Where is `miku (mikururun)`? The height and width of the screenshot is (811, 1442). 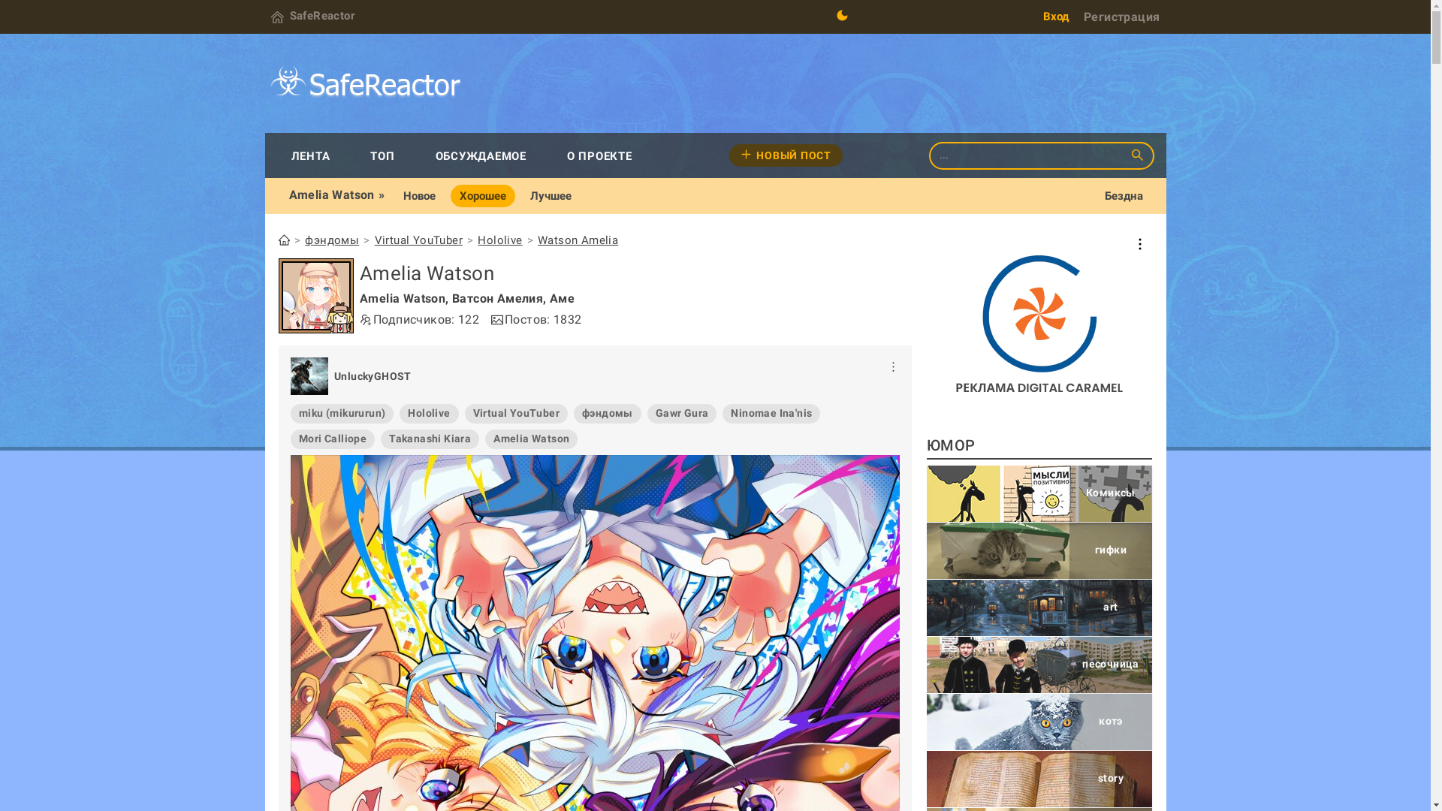
miku (mikururun) is located at coordinates (342, 413).